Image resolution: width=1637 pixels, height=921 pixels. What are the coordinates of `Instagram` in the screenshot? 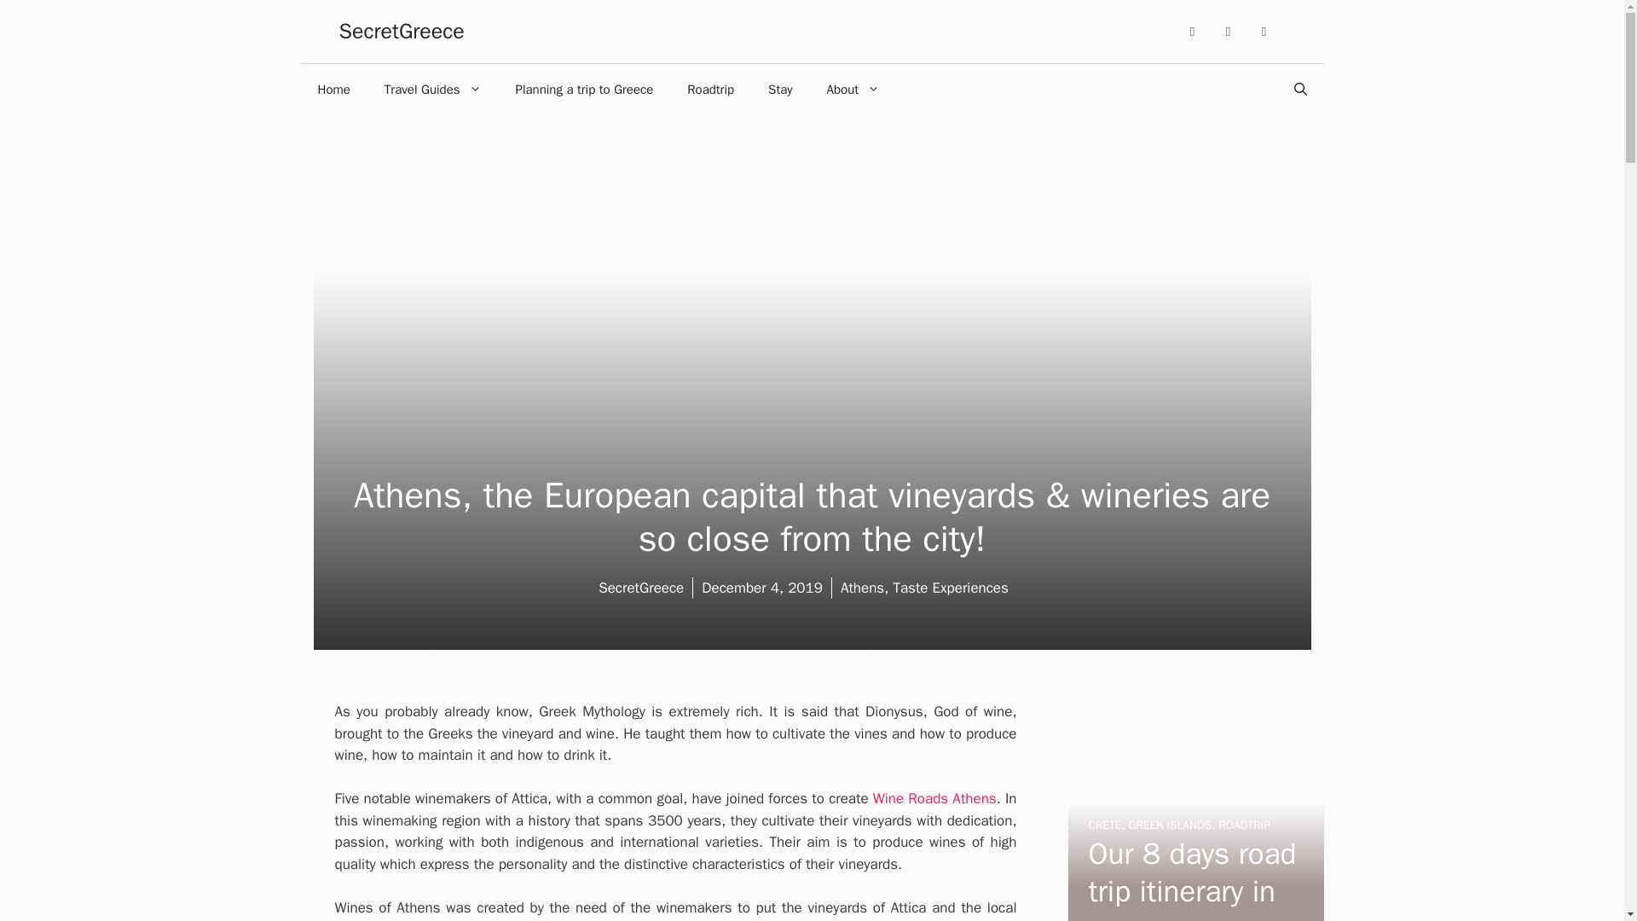 It's located at (1193, 32).